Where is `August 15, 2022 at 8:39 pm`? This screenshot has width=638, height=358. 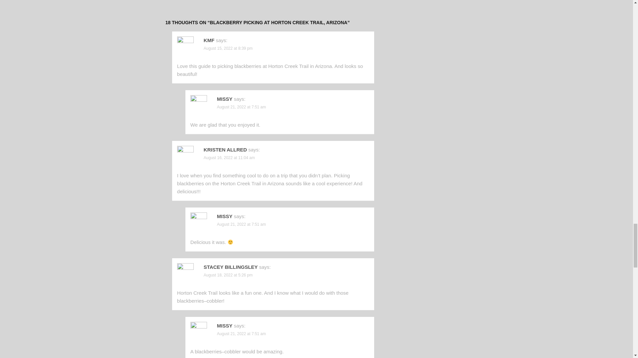
August 15, 2022 at 8:39 pm is located at coordinates (228, 48).